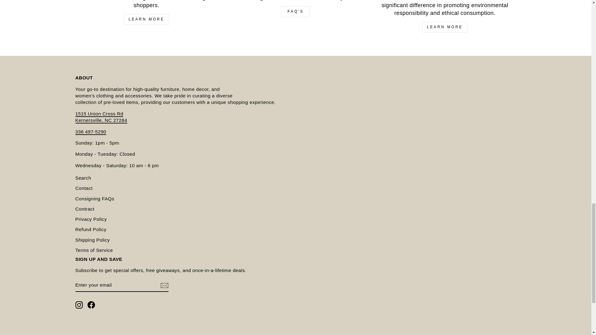 Image resolution: width=596 pixels, height=335 pixels. What do you see at coordinates (164, 285) in the screenshot?
I see `icon-email` at bounding box center [164, 285].